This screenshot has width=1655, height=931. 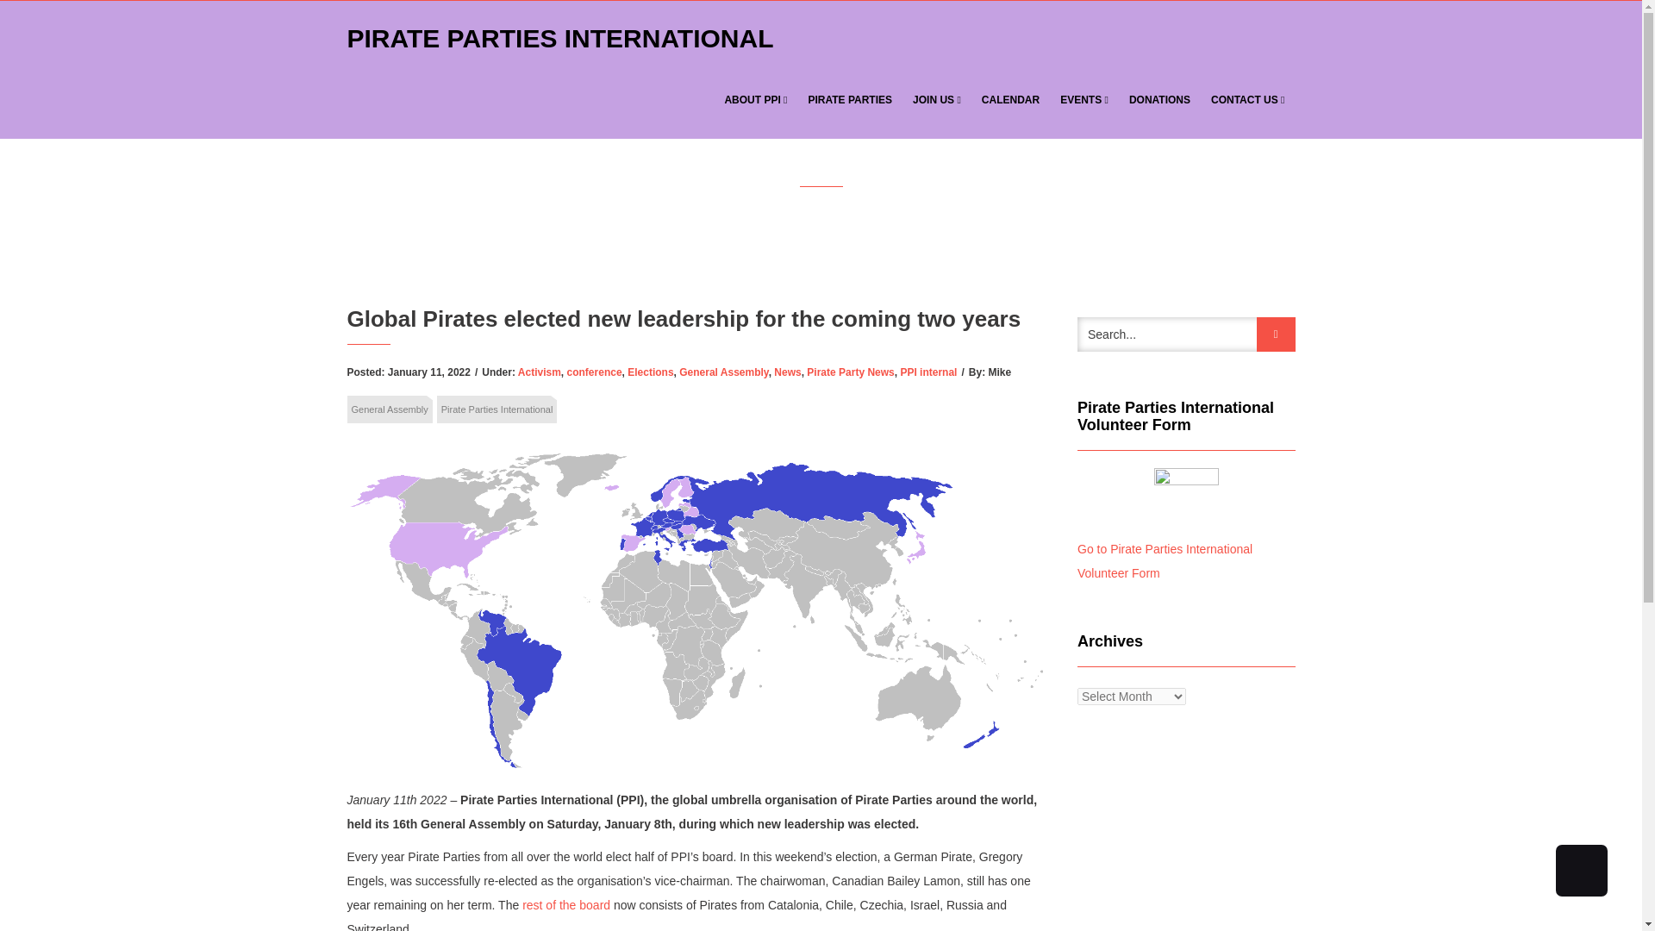 What do you see at coordinates (850, 100) in the screenshot?
I see `PIRATE PARTIES` at bounding box center [850, 100].